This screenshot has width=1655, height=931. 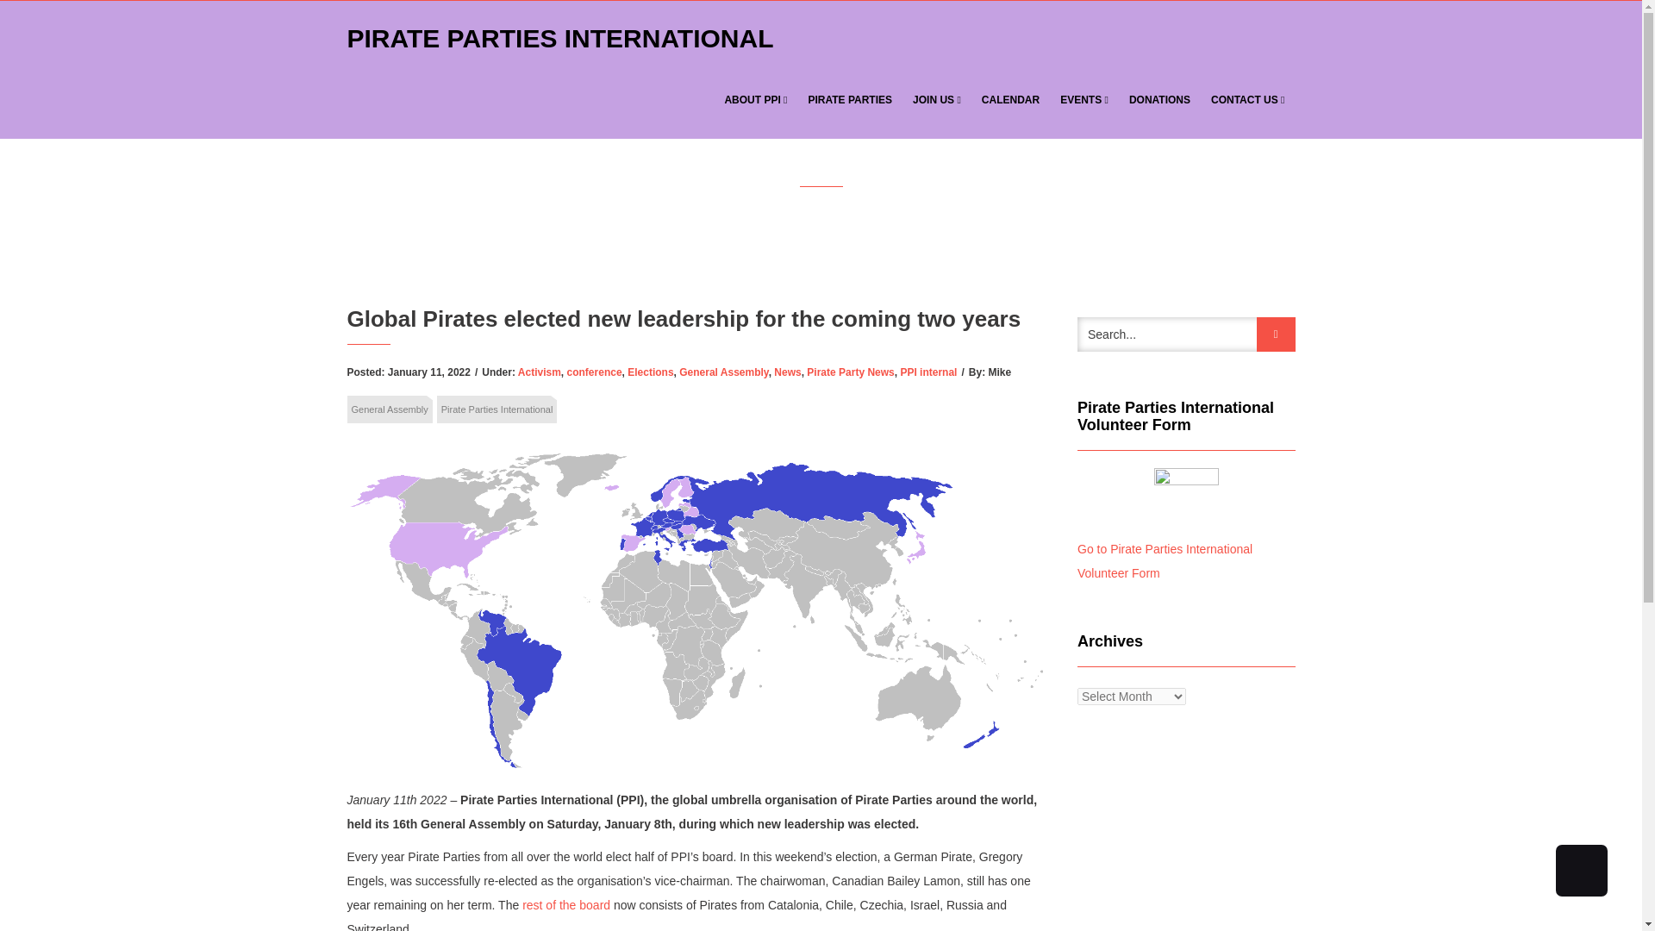 What do you see at coordinates (850, 100) in the screenshot?
I see `PIRATE PARTIES` at bounding box center [850, 100].